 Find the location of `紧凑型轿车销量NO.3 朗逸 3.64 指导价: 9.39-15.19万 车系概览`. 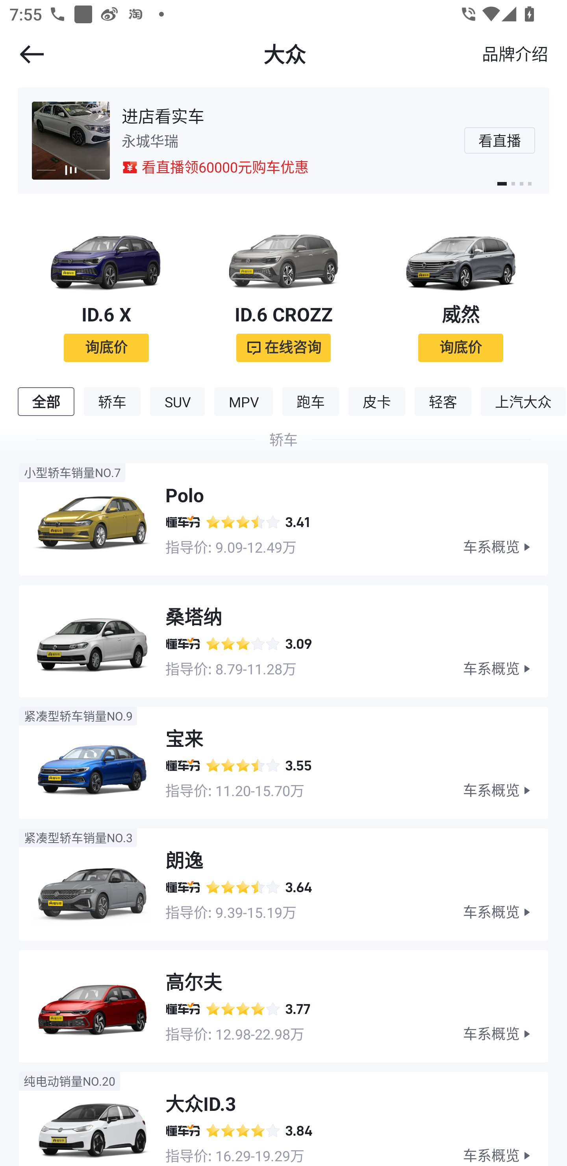

紧凑型轿车销量NO.3 朗逸 3.64 指导价: 9.39-15.19万 车系概览 is located at coordinates (283, 879).